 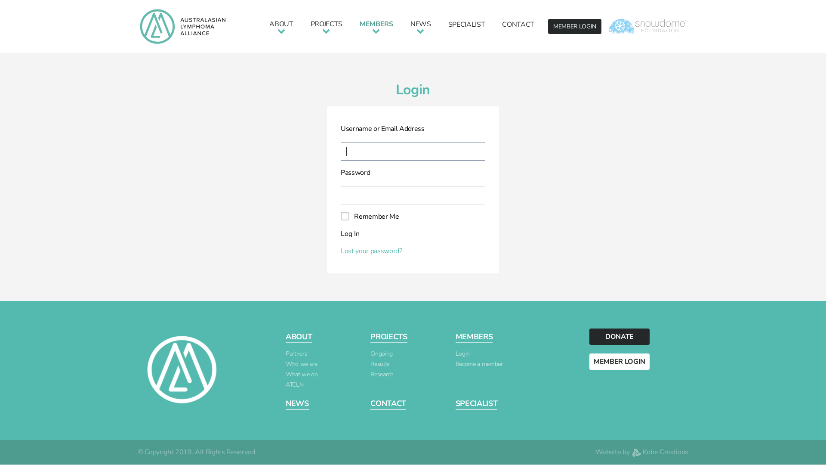 I want to click on MEMBERS, so click(x=376, y=27).